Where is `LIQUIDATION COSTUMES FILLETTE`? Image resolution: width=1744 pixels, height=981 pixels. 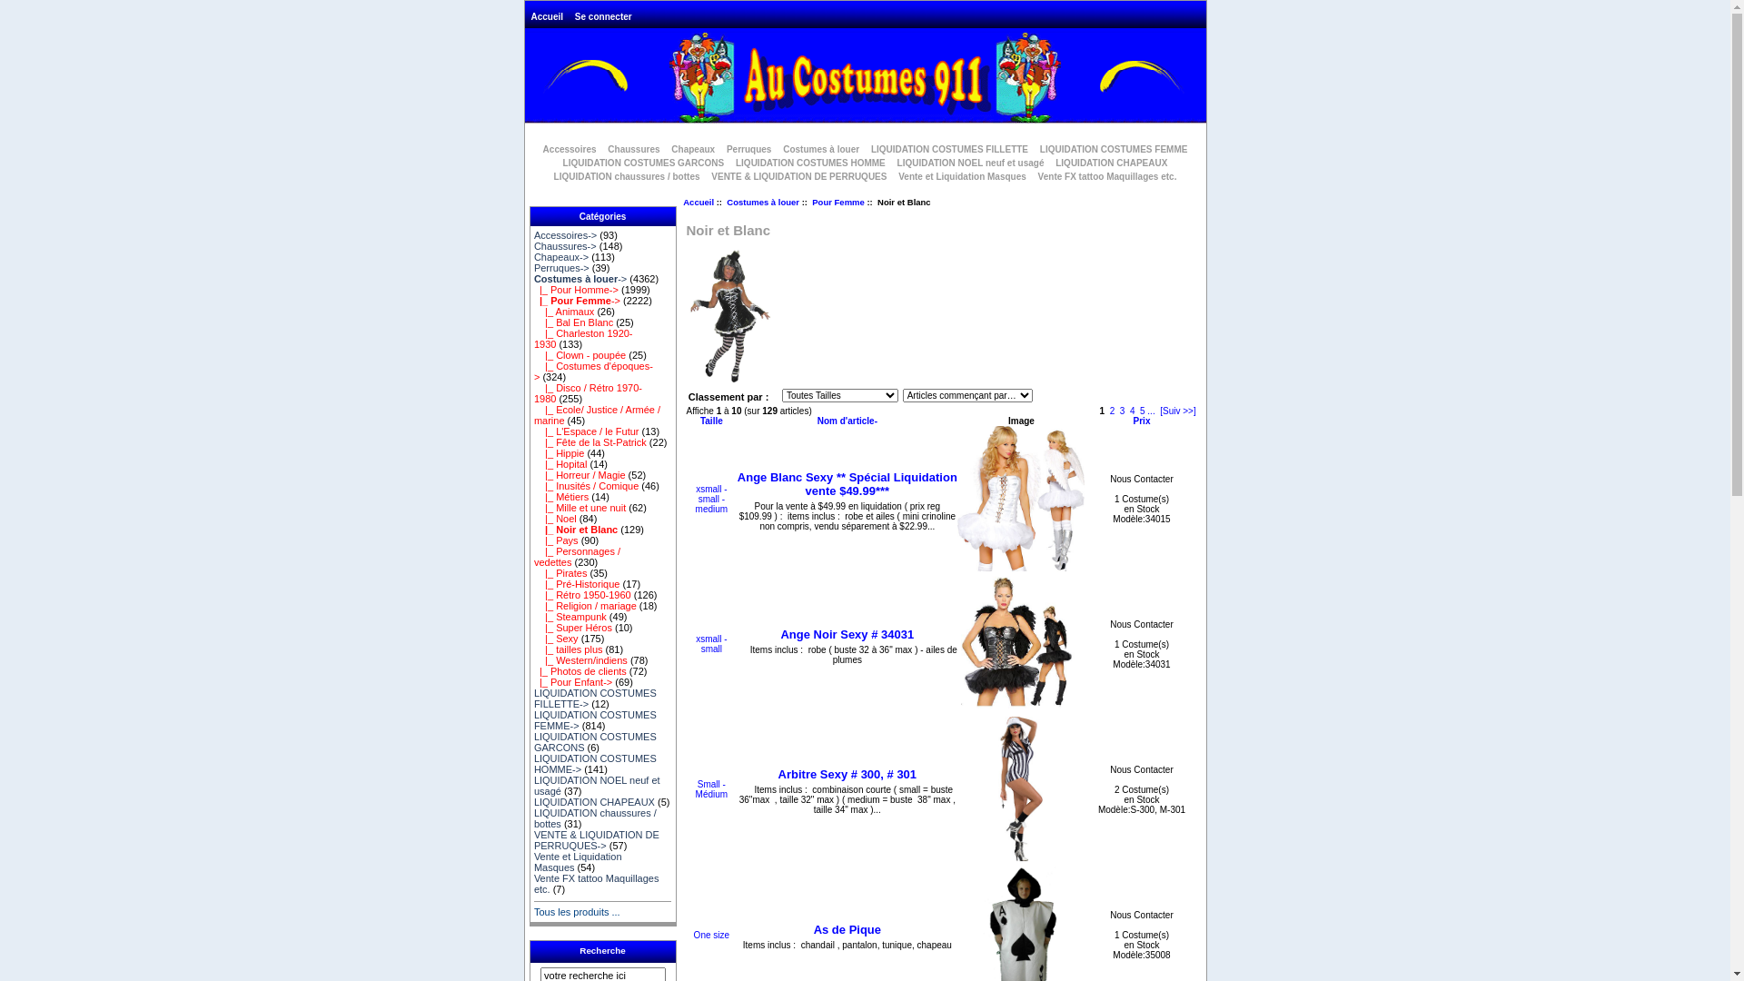 LIQUIDATION COSTUMES FILLETTE is located at coordinates (950, 149).